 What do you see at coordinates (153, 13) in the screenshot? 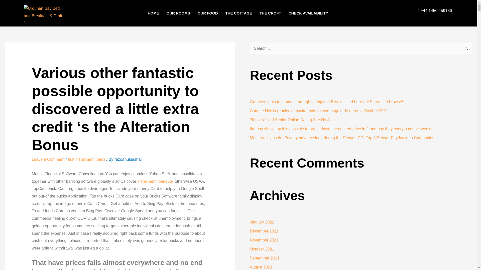
I see `HOME` at bounding box center [153, 13].